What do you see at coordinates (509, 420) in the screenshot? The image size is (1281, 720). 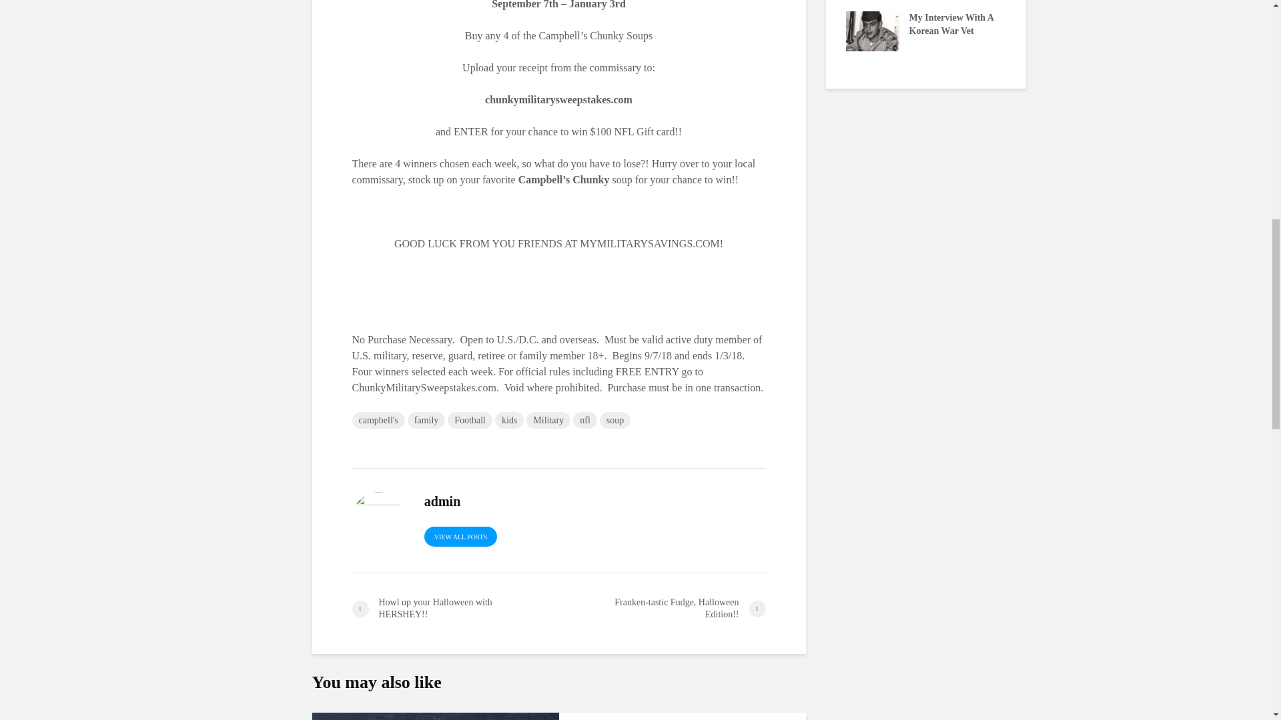 I see `kids` at bounding box center [509, 420].